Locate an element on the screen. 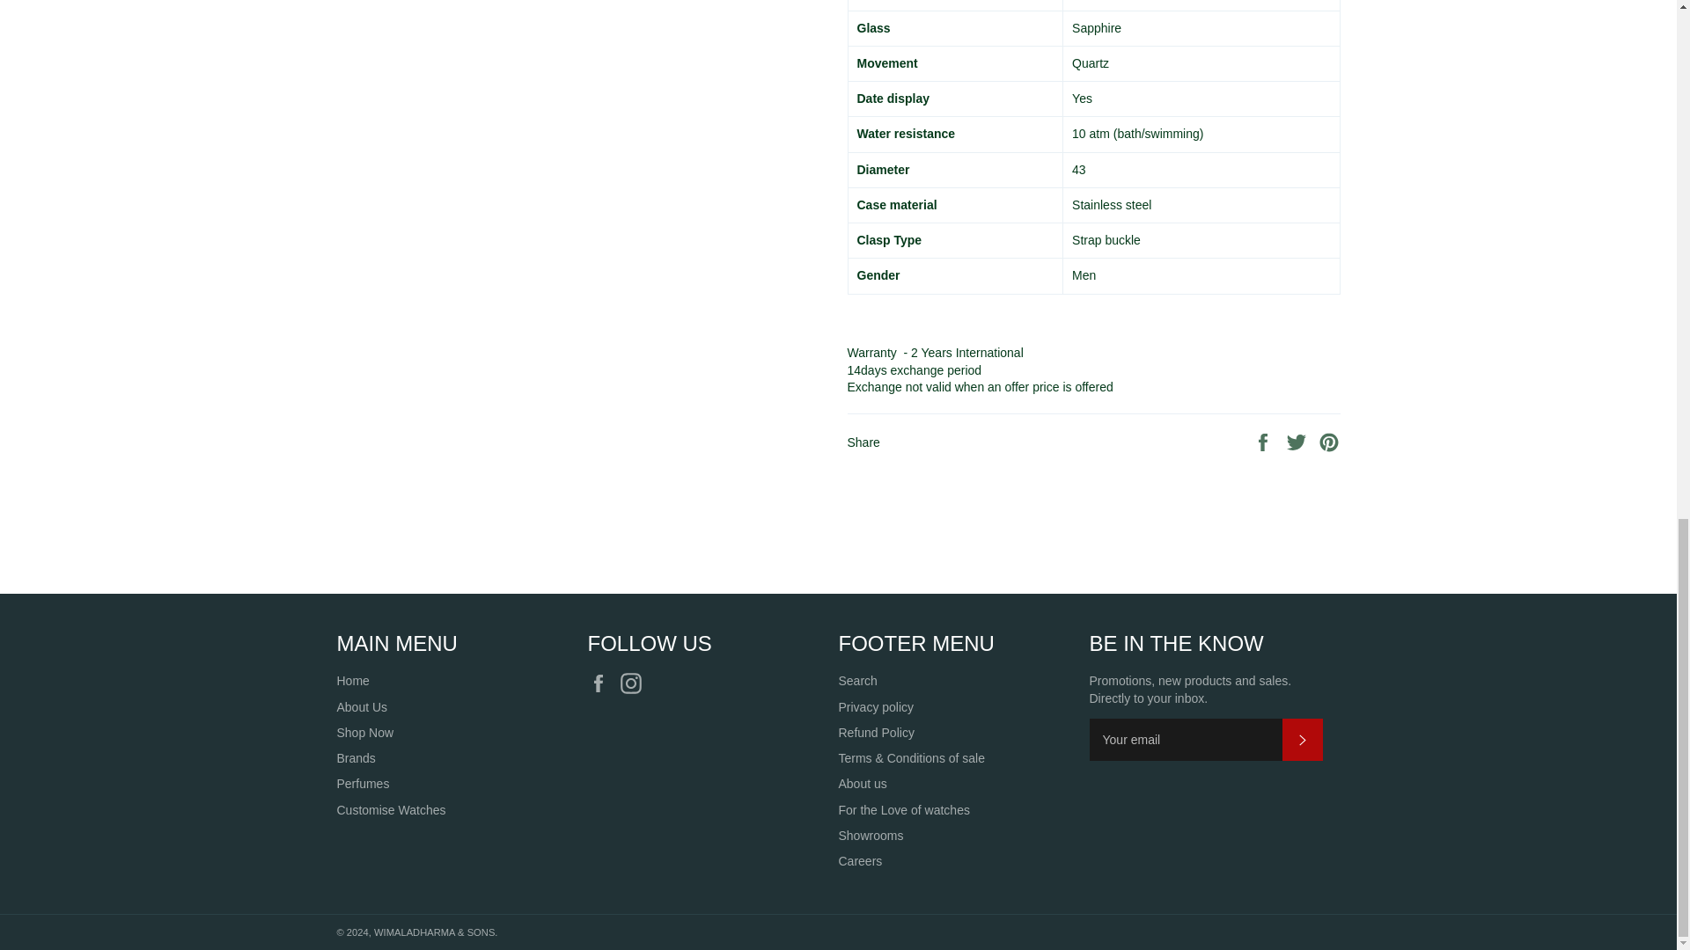  Pin on Pinterest is located at coordinates (1329, 441).